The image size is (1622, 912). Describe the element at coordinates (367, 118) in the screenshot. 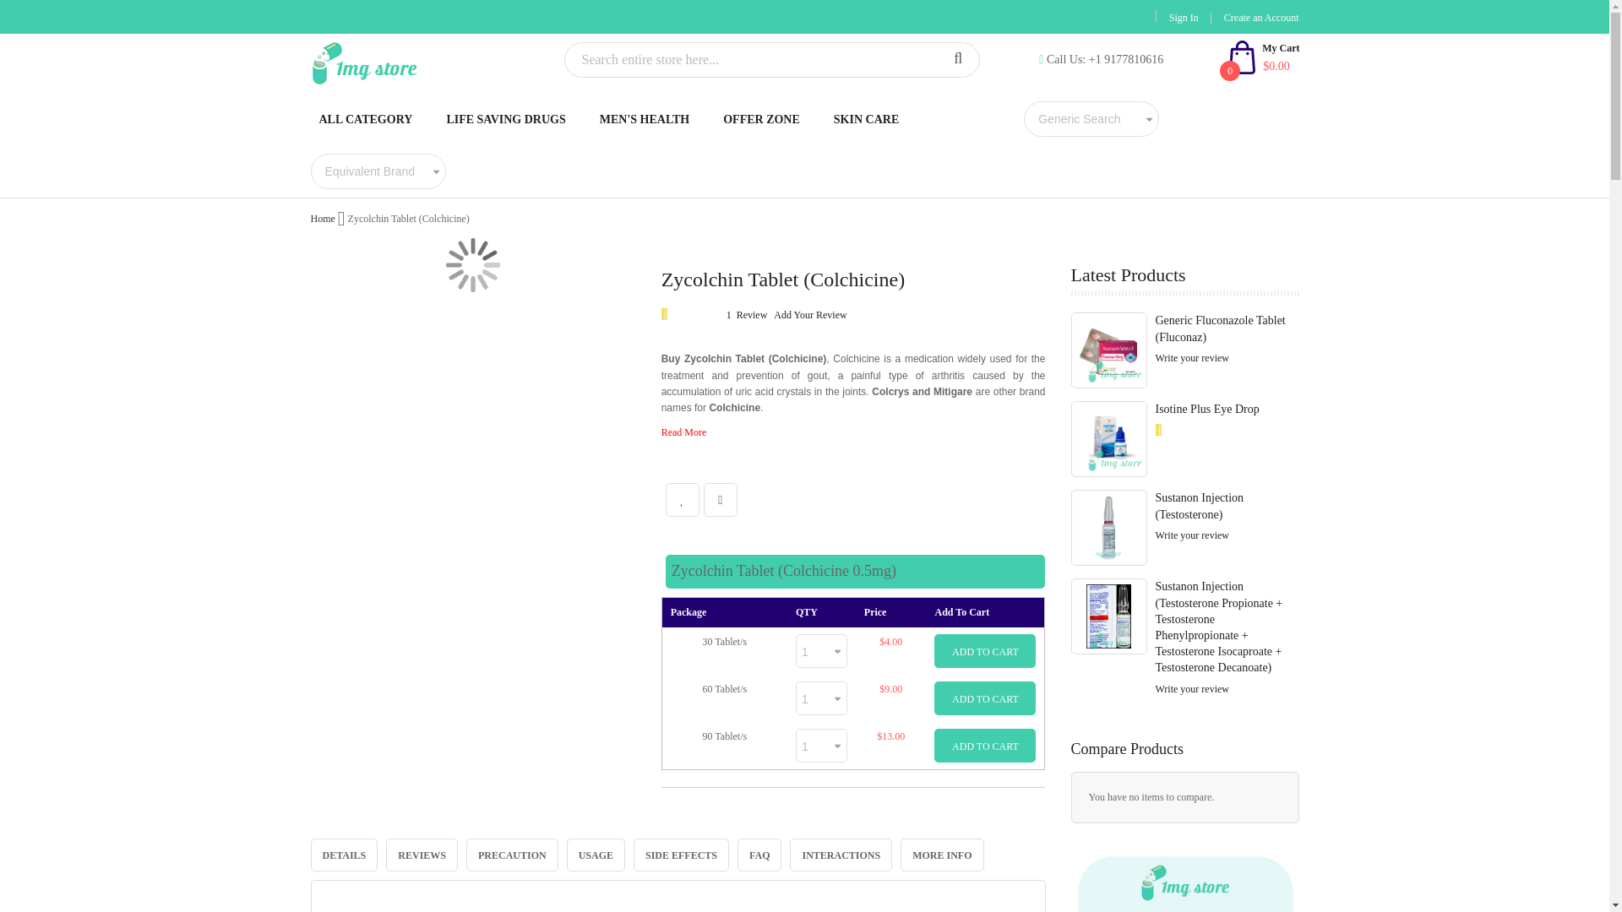

I see `ALL CATEGORY` at that location.